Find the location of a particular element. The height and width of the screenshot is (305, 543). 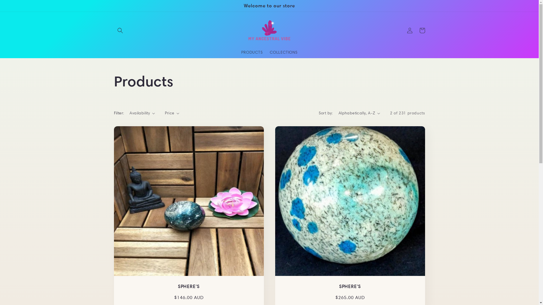

SPHERE'S is located at coordinates (189, 286).